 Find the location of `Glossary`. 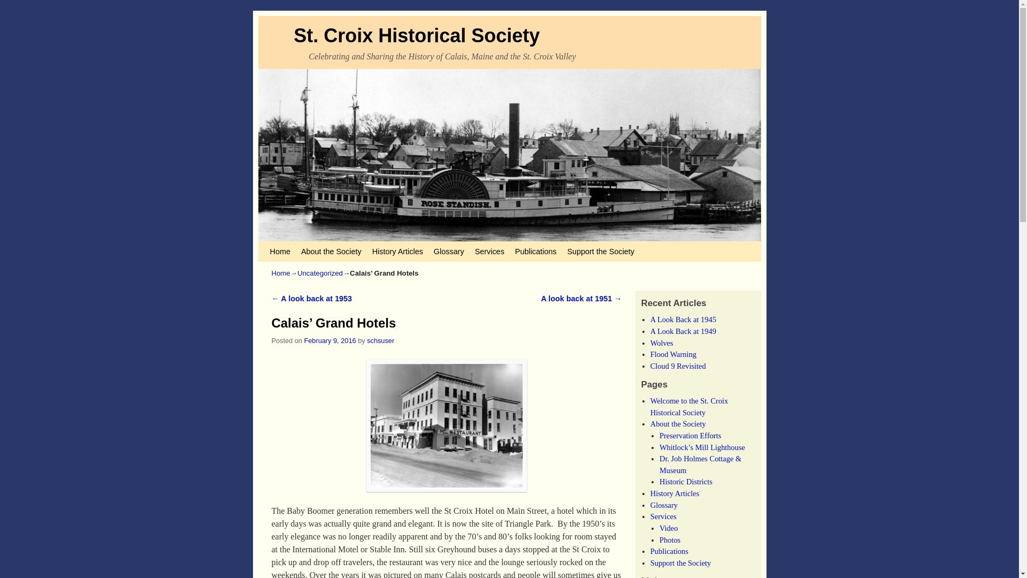

Glossary is located at coordinates (448, 252).